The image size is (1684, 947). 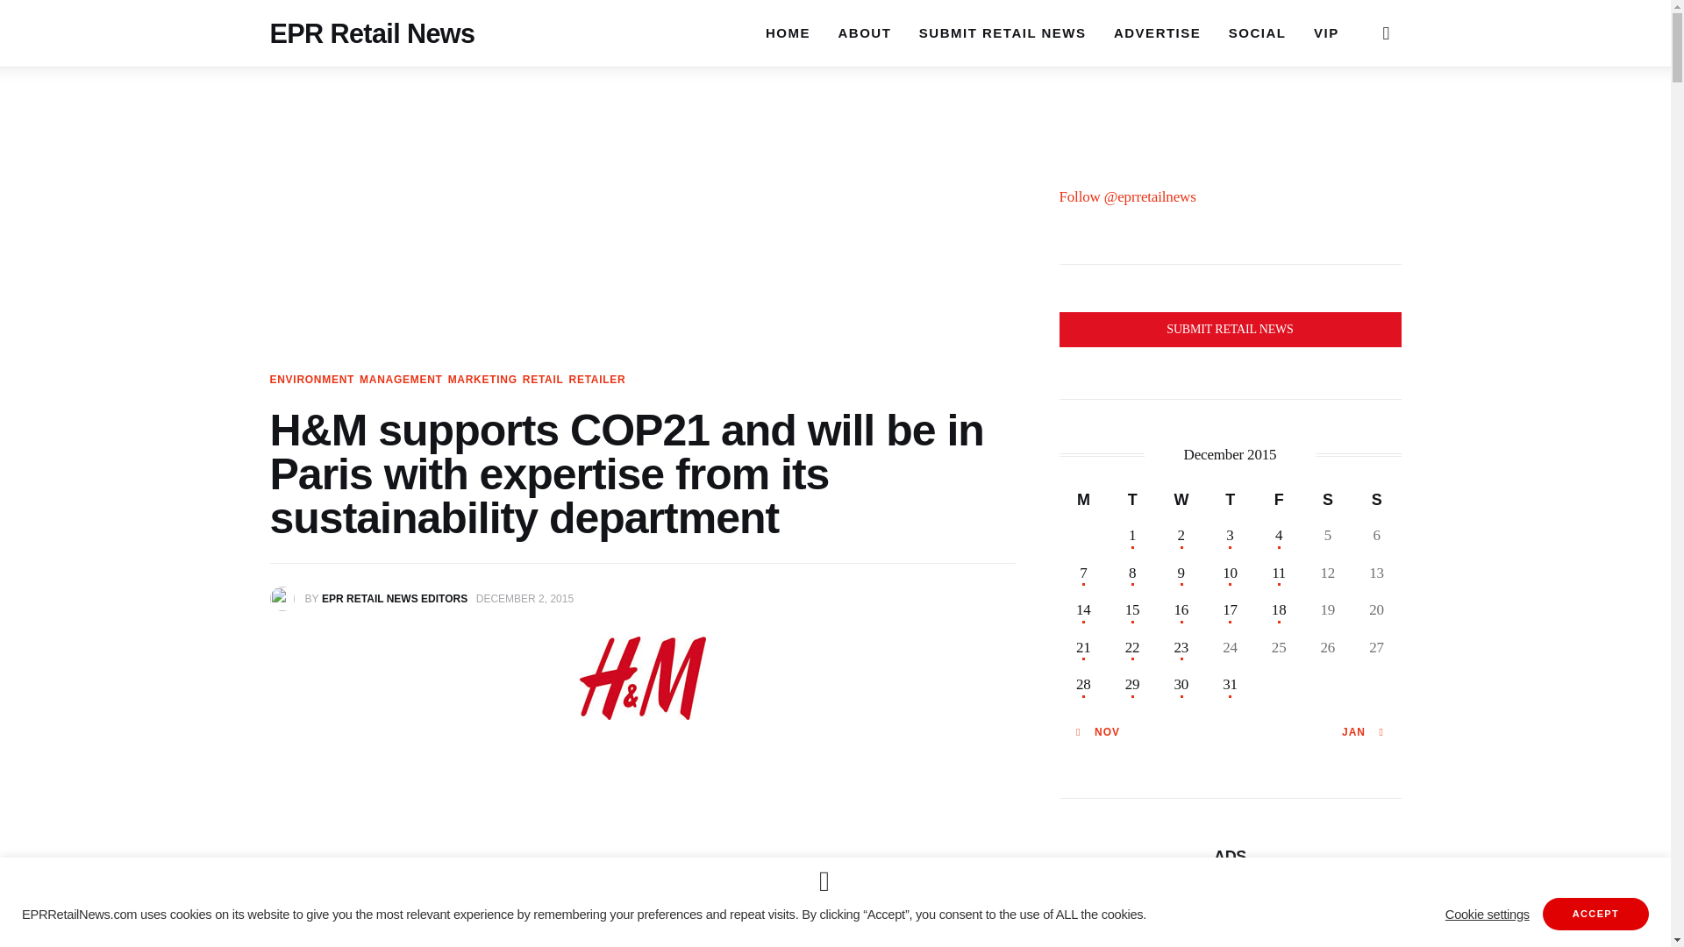 I want to click on Monday, so click(x=1083, y=499).